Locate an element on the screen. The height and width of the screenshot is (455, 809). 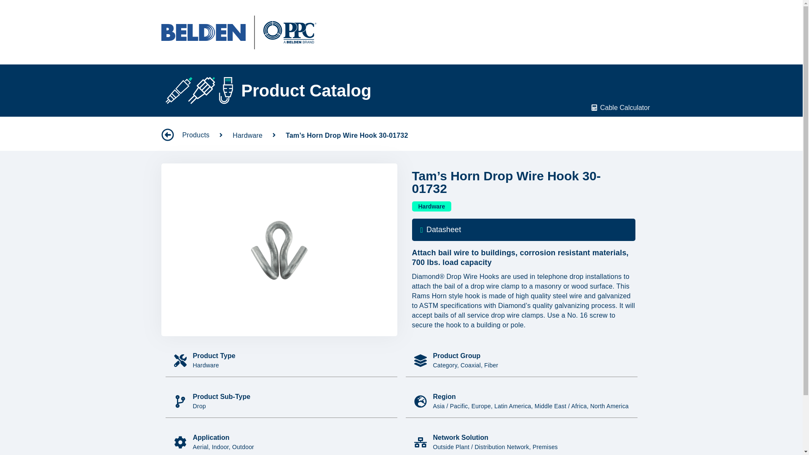
Cable Calculator is located at coordinates (624, 107).